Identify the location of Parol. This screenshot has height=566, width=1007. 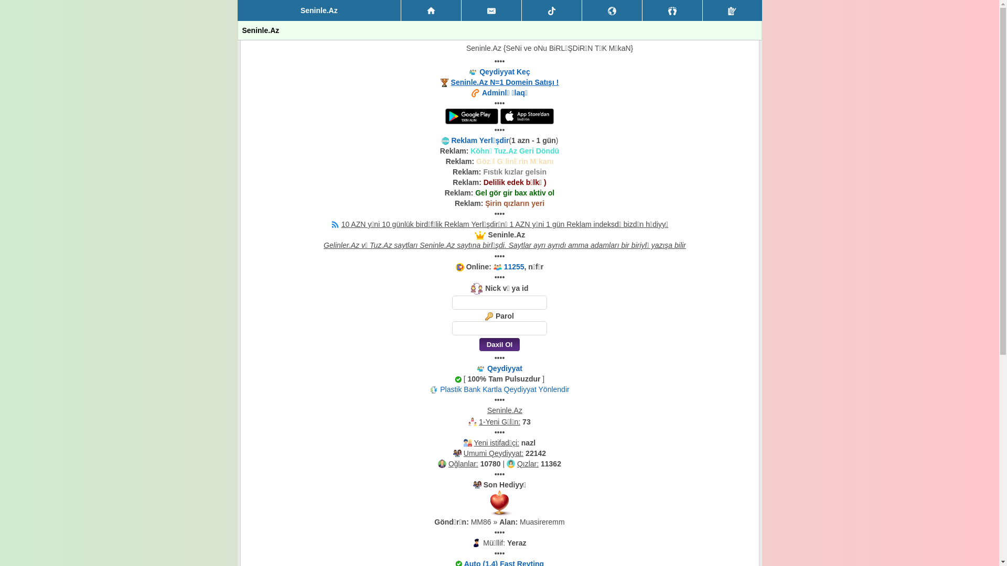
(499, 328).